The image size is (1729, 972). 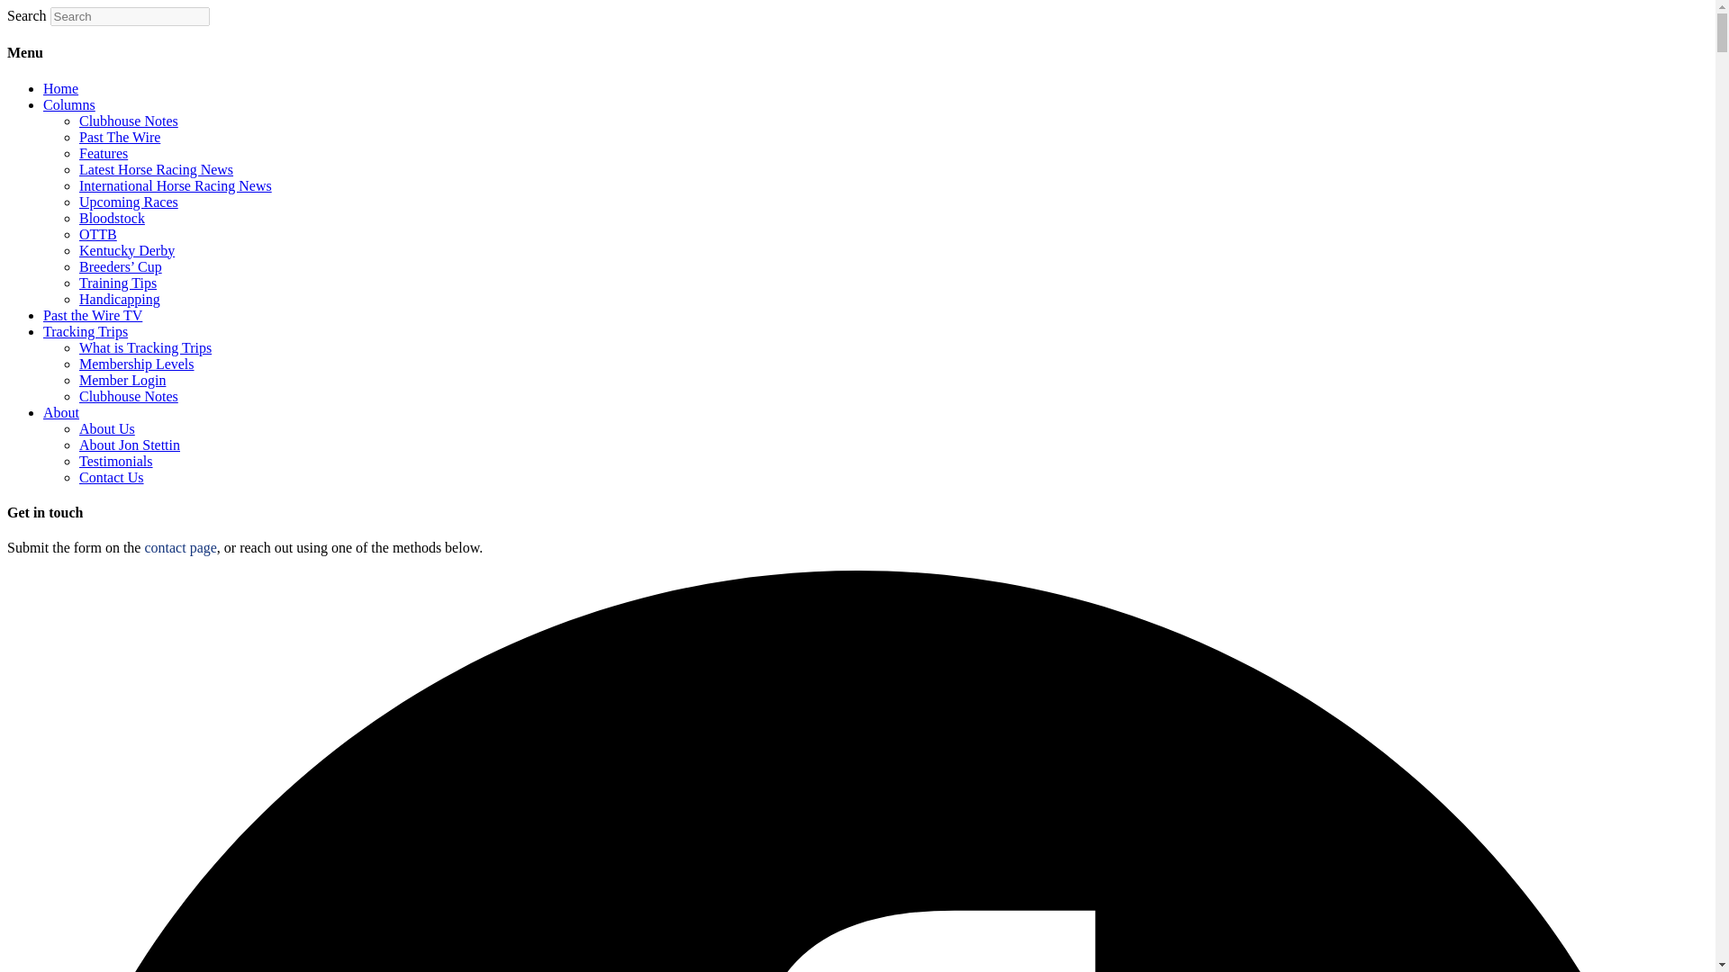 What do you see at coordinates (126, 250) in the screenshot?
I see `Kentucky Derby` at bounding box center [126, 250].